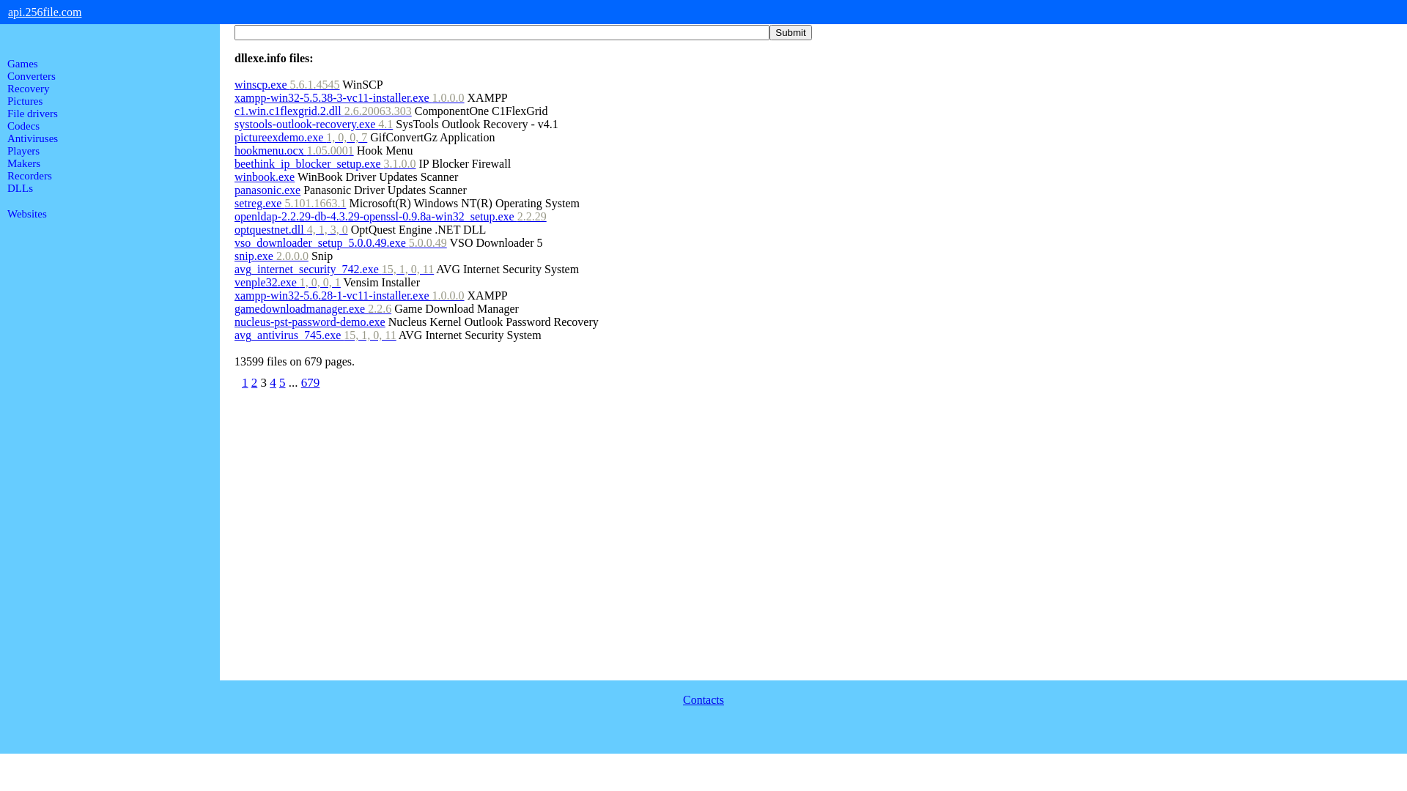  What do you see at coordinates (350, 98) in the screenshot?
I see `xampp-win32-5.5.38-3-vc11-installer.exe 1.0.0.0` at bounding box center [350, 98].